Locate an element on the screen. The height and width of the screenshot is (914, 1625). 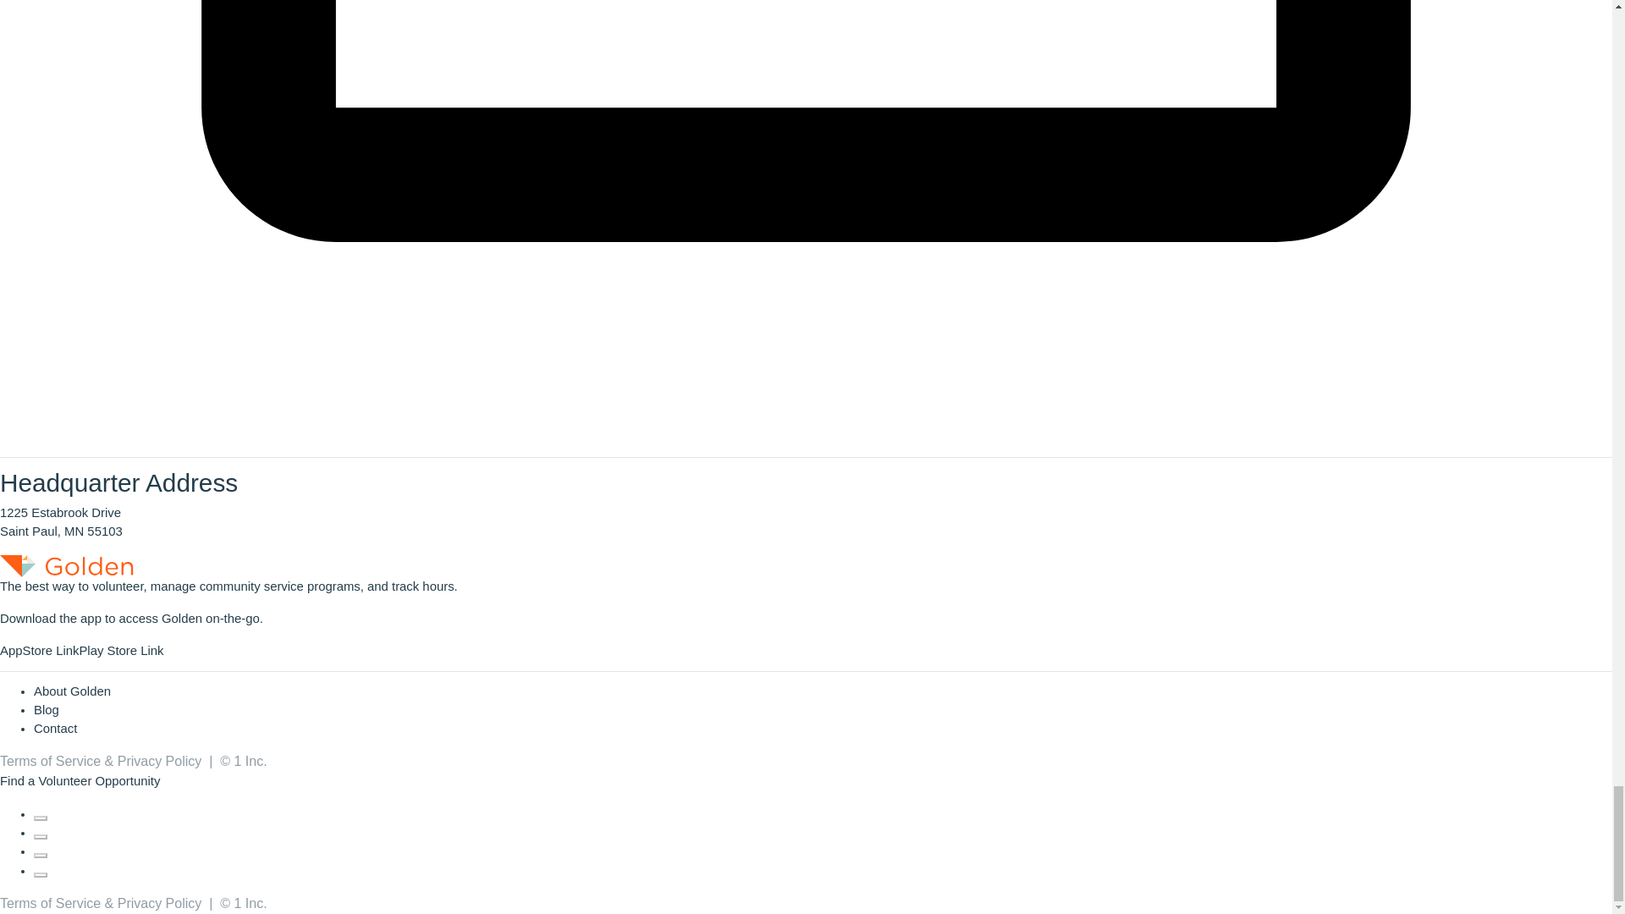
Terms of Service is located at coordinates (51, 903).